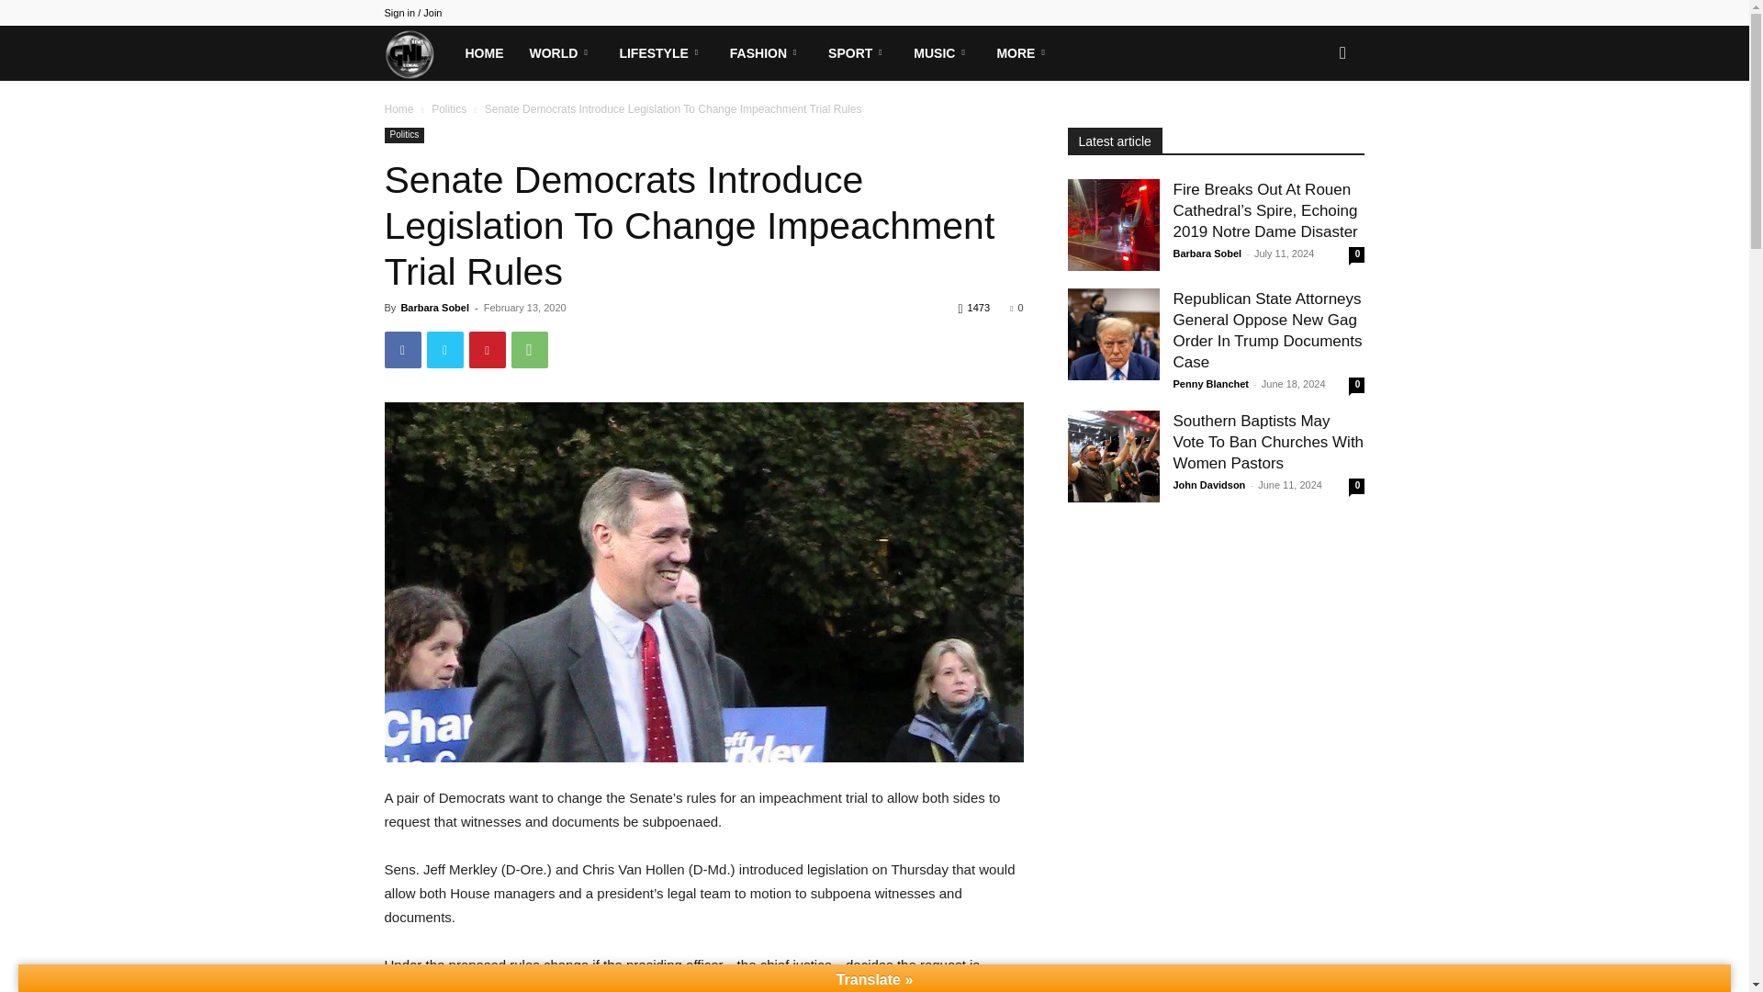  Describe the element at coordinates (661, 53) in the screenshot. I see `LIFESTYLE` at that location.